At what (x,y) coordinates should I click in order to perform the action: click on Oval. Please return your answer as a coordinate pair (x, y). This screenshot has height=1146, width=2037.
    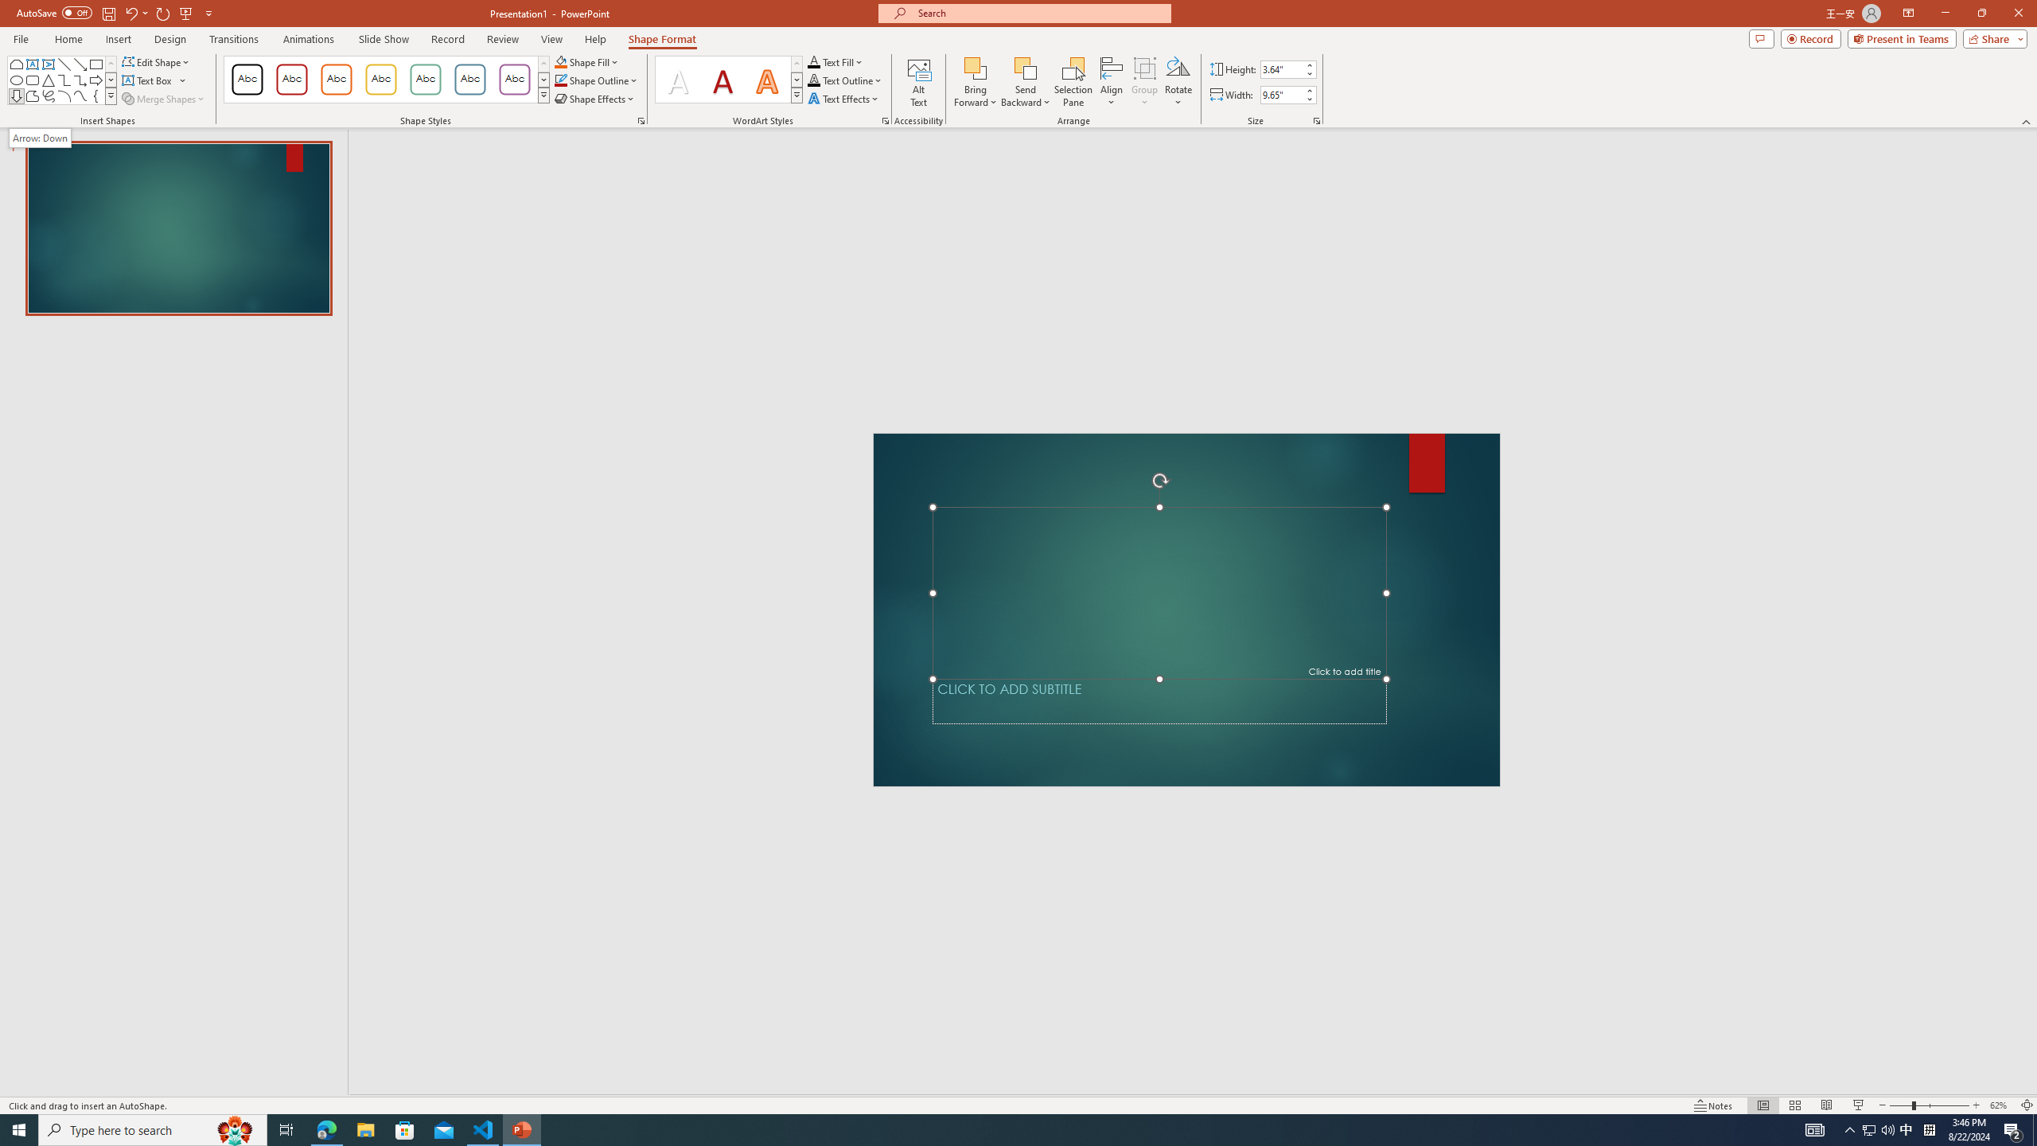
    Looking at the image, I should click on (16, 80).